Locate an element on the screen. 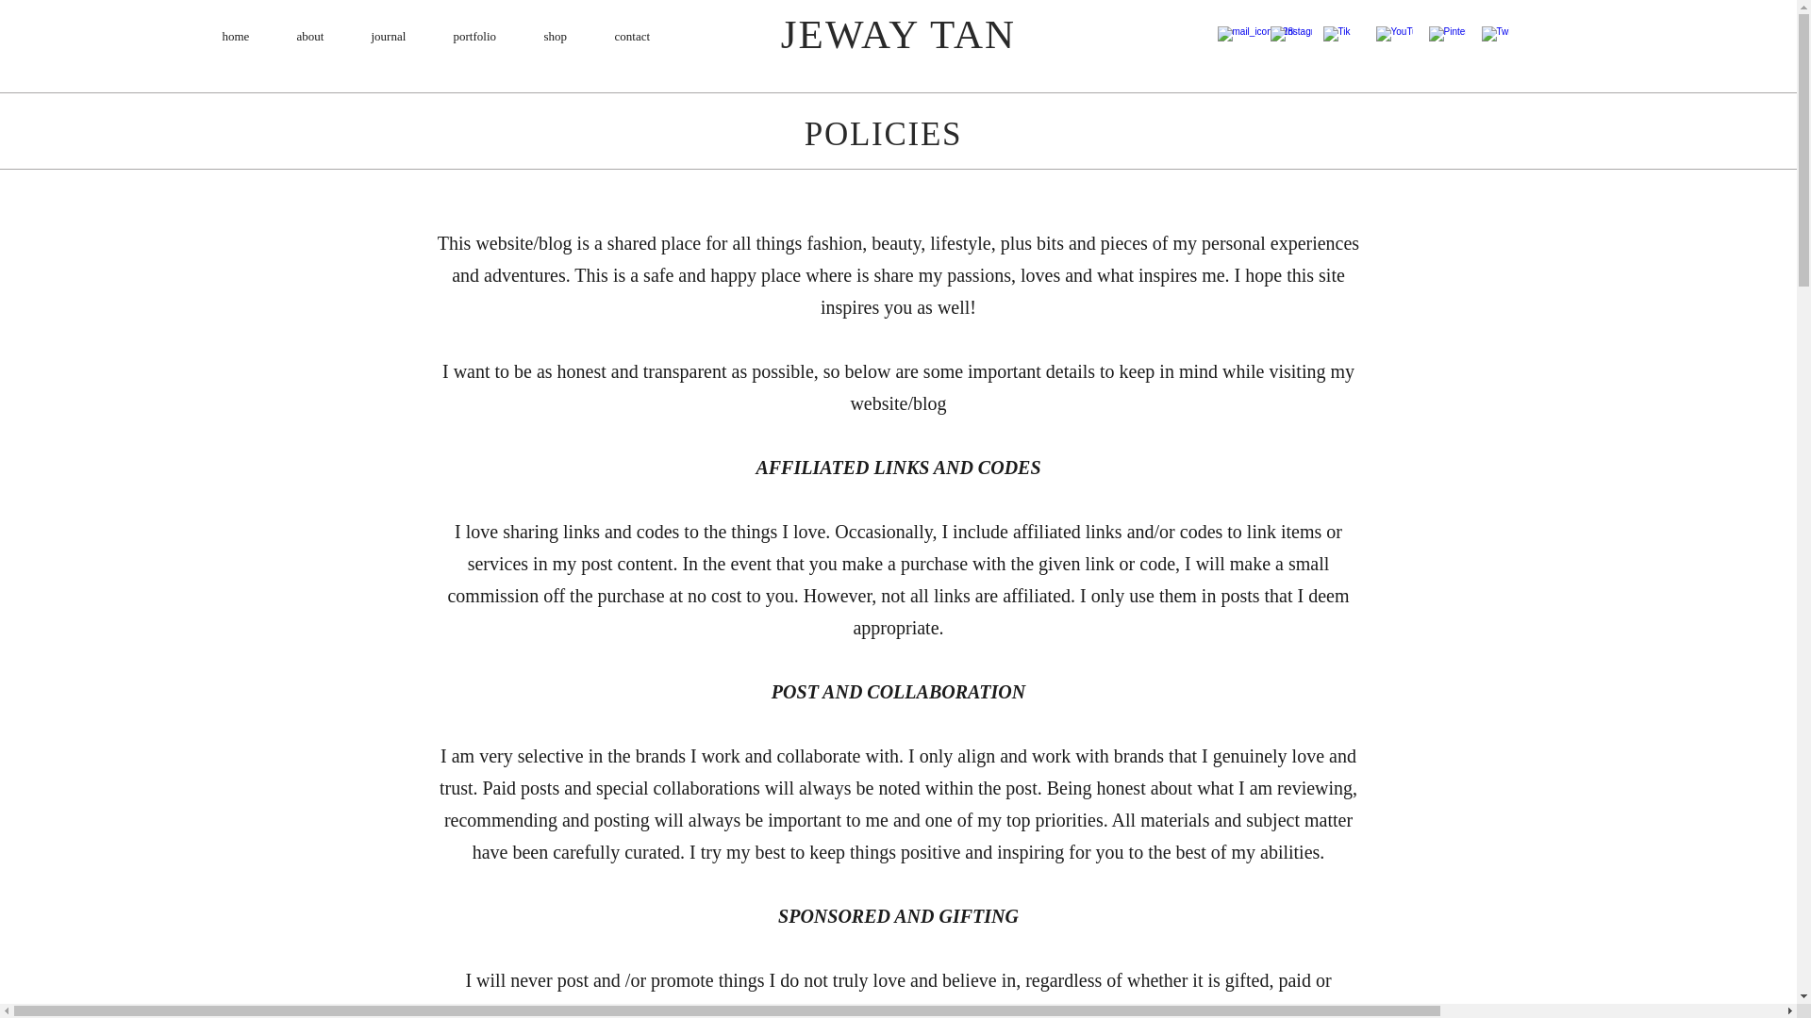  about is located at coordinates (309, 36).